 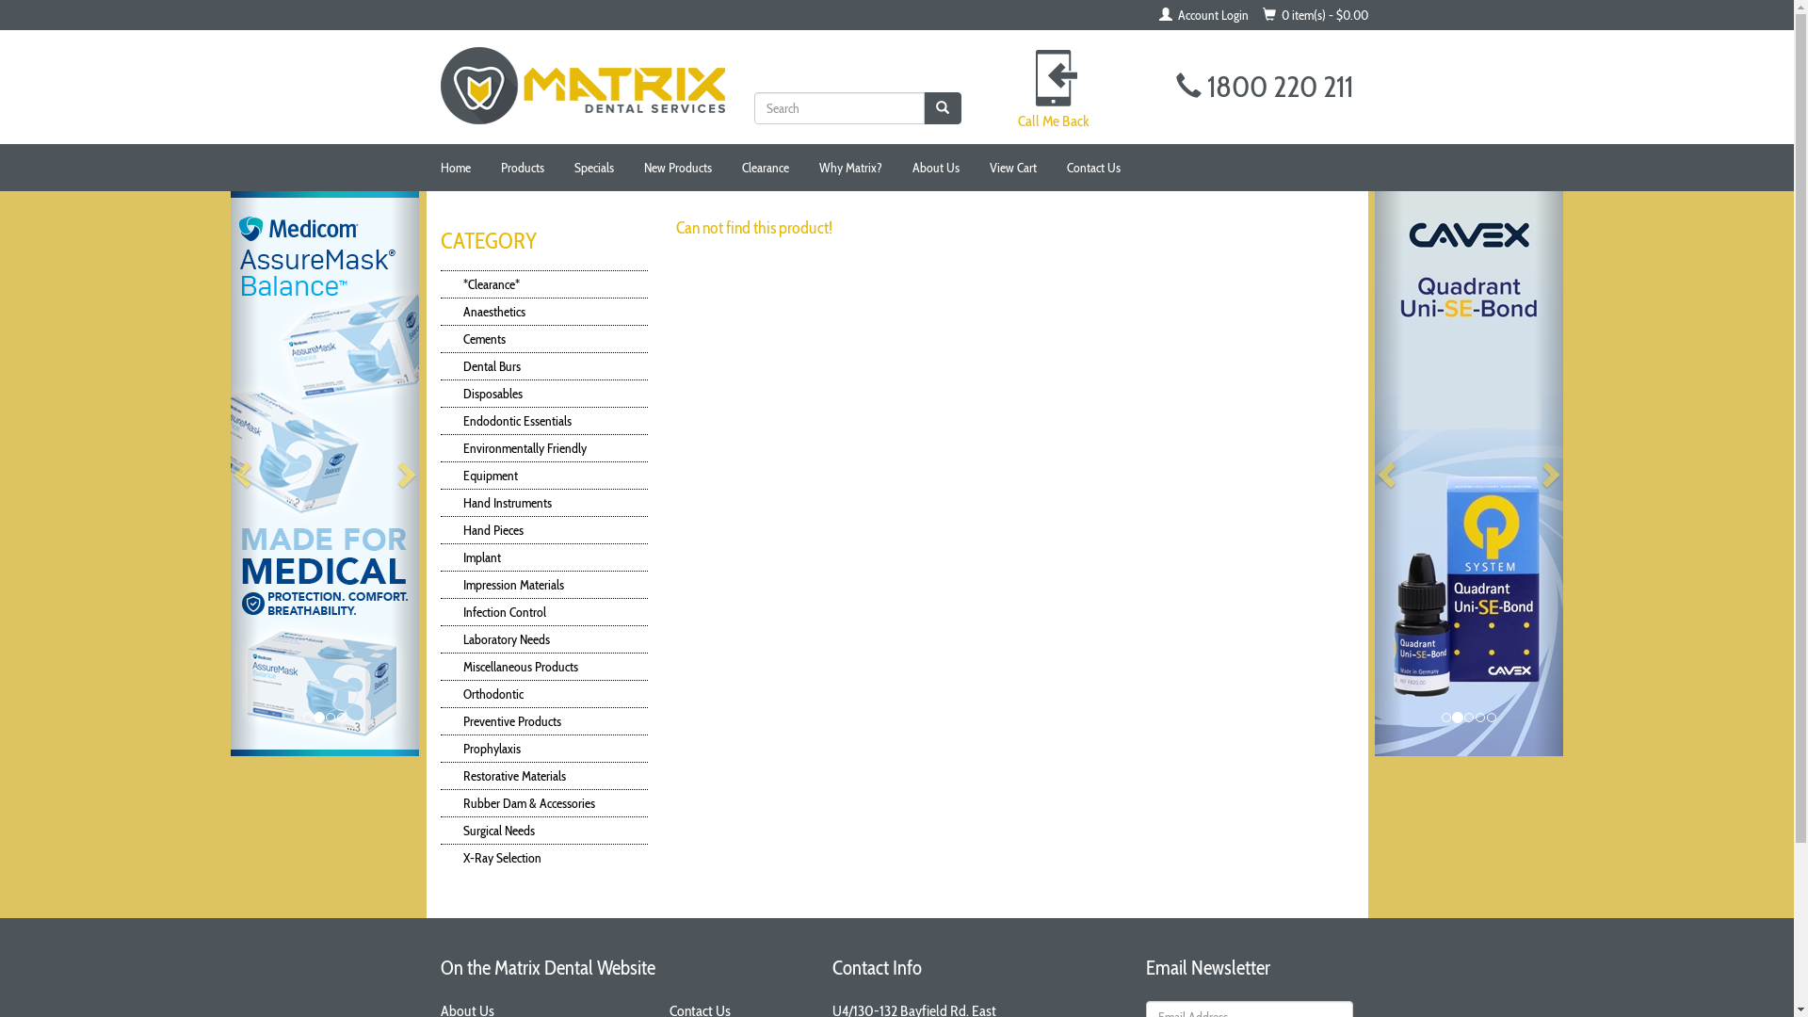 I want to click on X-Ray Selection, so click(x=546, y=858).